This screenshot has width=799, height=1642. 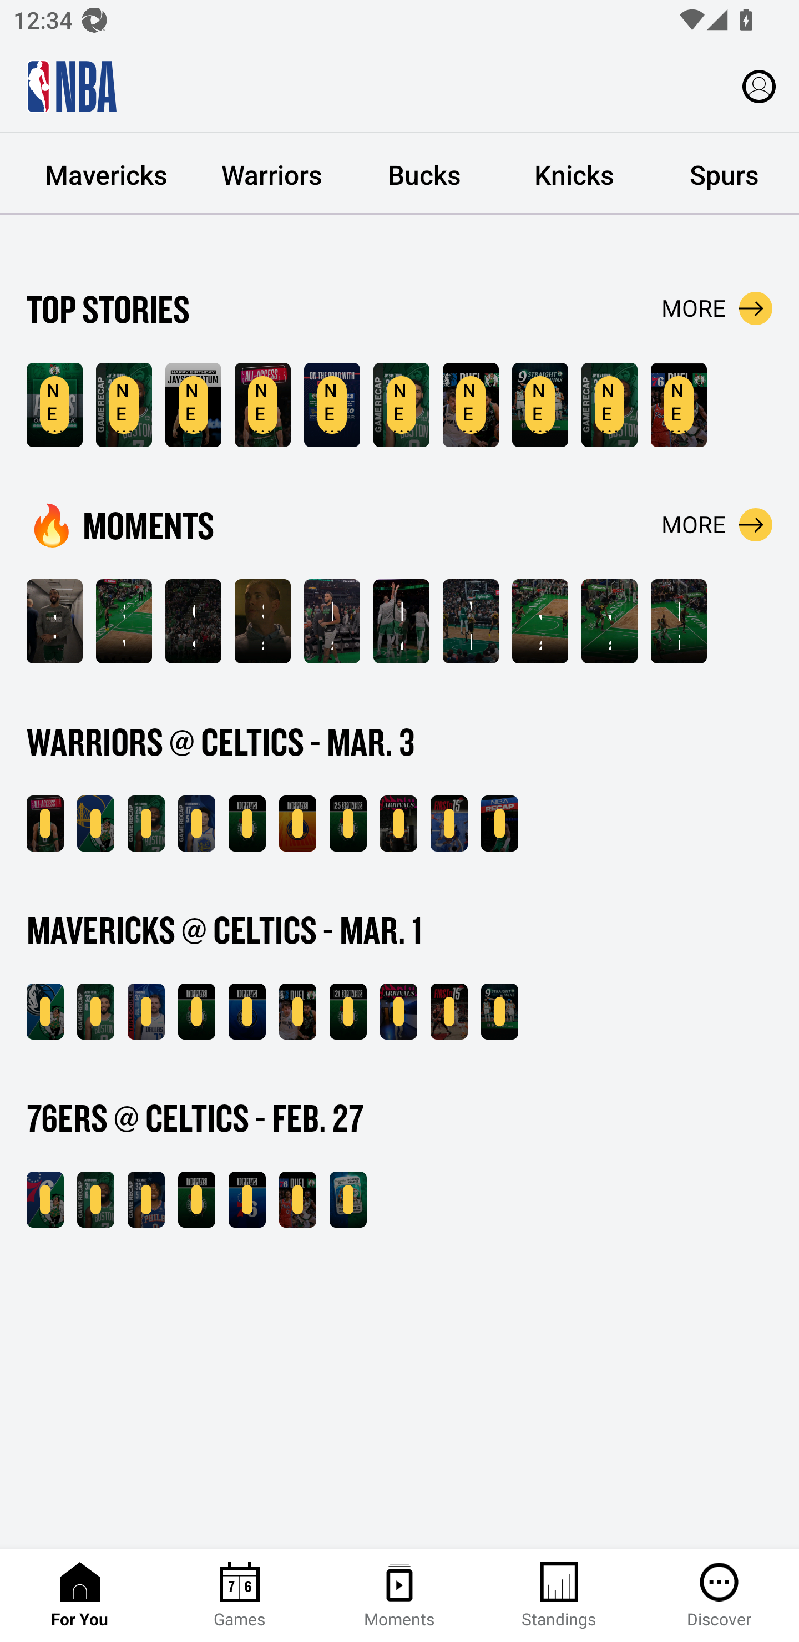 What do you see at coordinates (193, 621) in the screenshot?
I see `Oshae Brissett throws it down` at bounding box center [193, 621].